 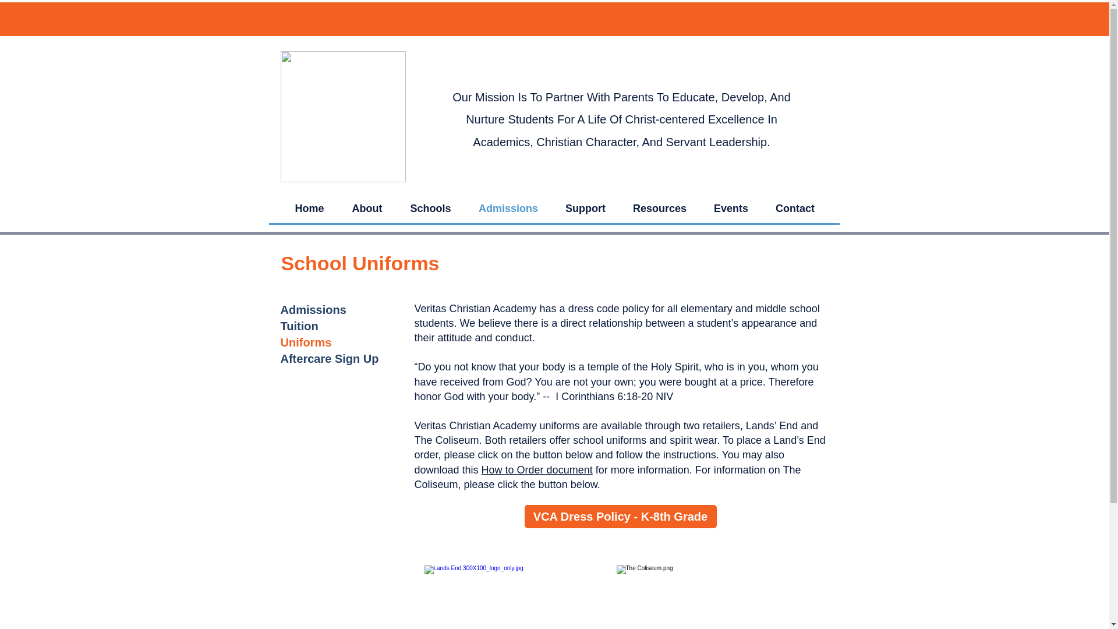 I want to click on Support, so click(x=586, y=209).